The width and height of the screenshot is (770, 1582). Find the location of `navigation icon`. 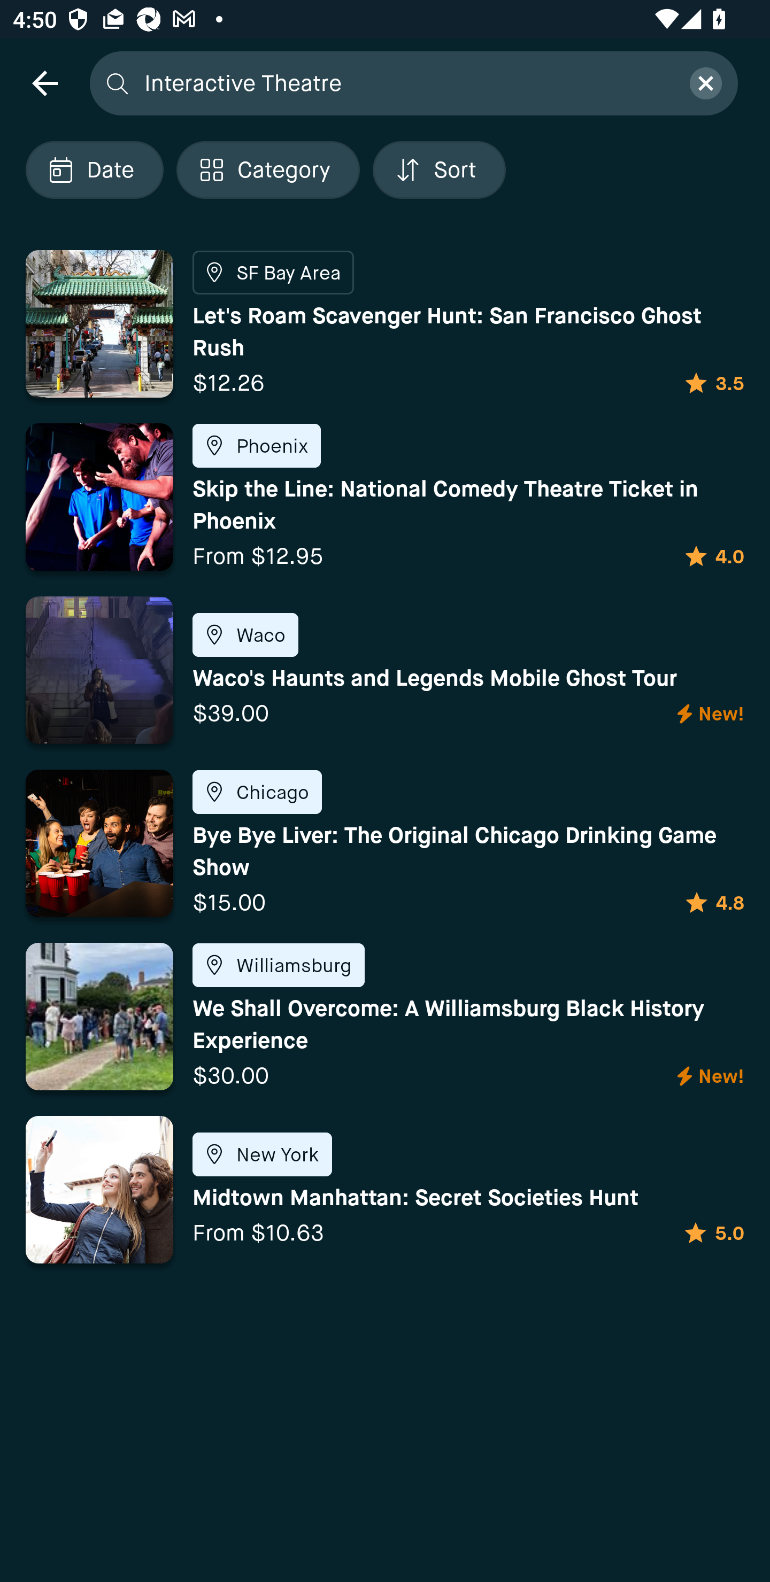

navigation icon is located at coordinates (44, 82).